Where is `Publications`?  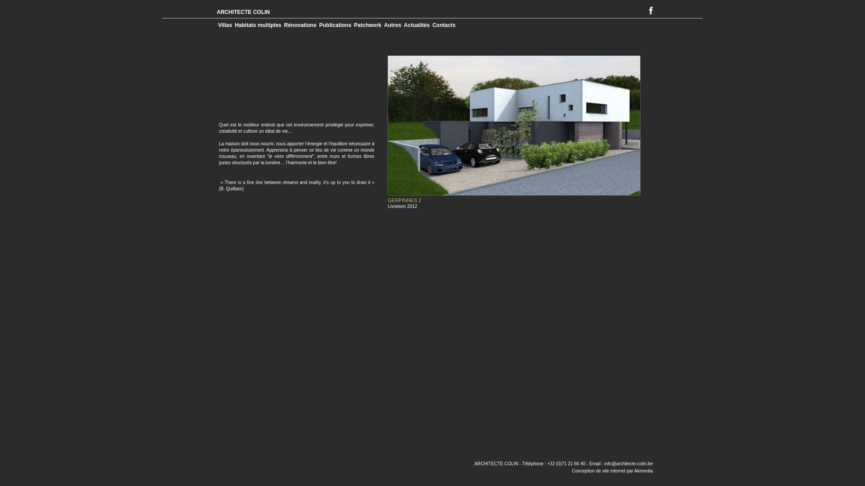 Publications is located at coordinates (335, 25).